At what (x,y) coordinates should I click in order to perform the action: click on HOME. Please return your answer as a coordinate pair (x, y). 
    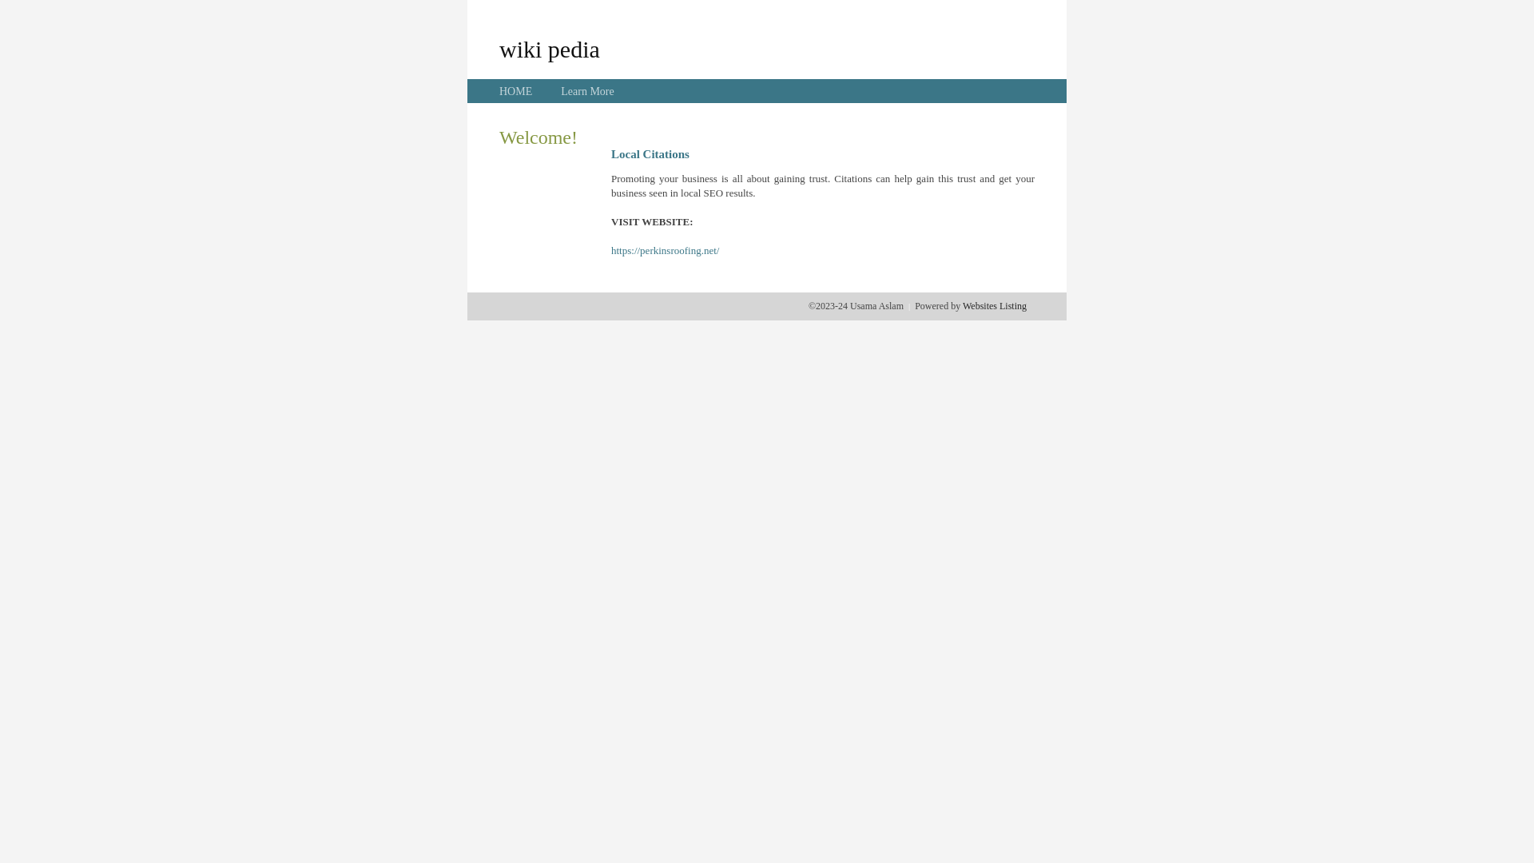
    Looking at the image, I should click on (516, 91).